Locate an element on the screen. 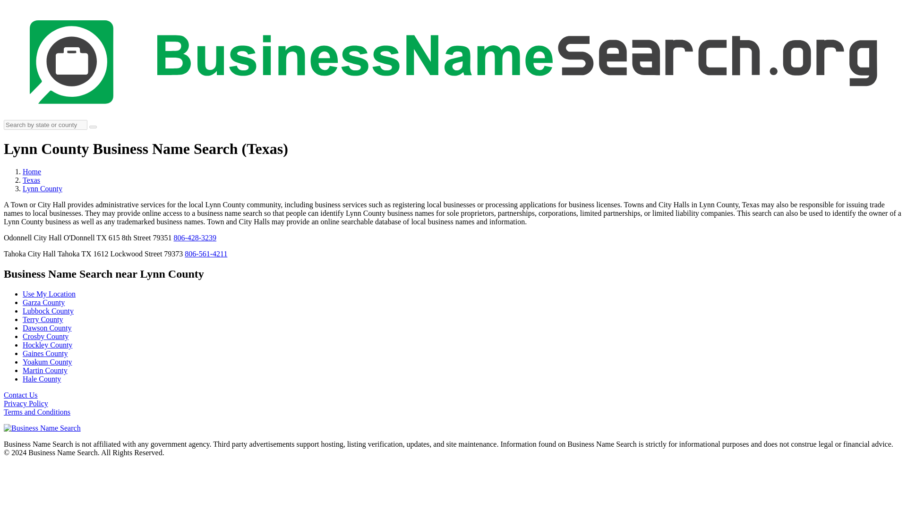 The width and height of the screenshot is (907, 510). Dawson County is located at coordinates (47, 328).